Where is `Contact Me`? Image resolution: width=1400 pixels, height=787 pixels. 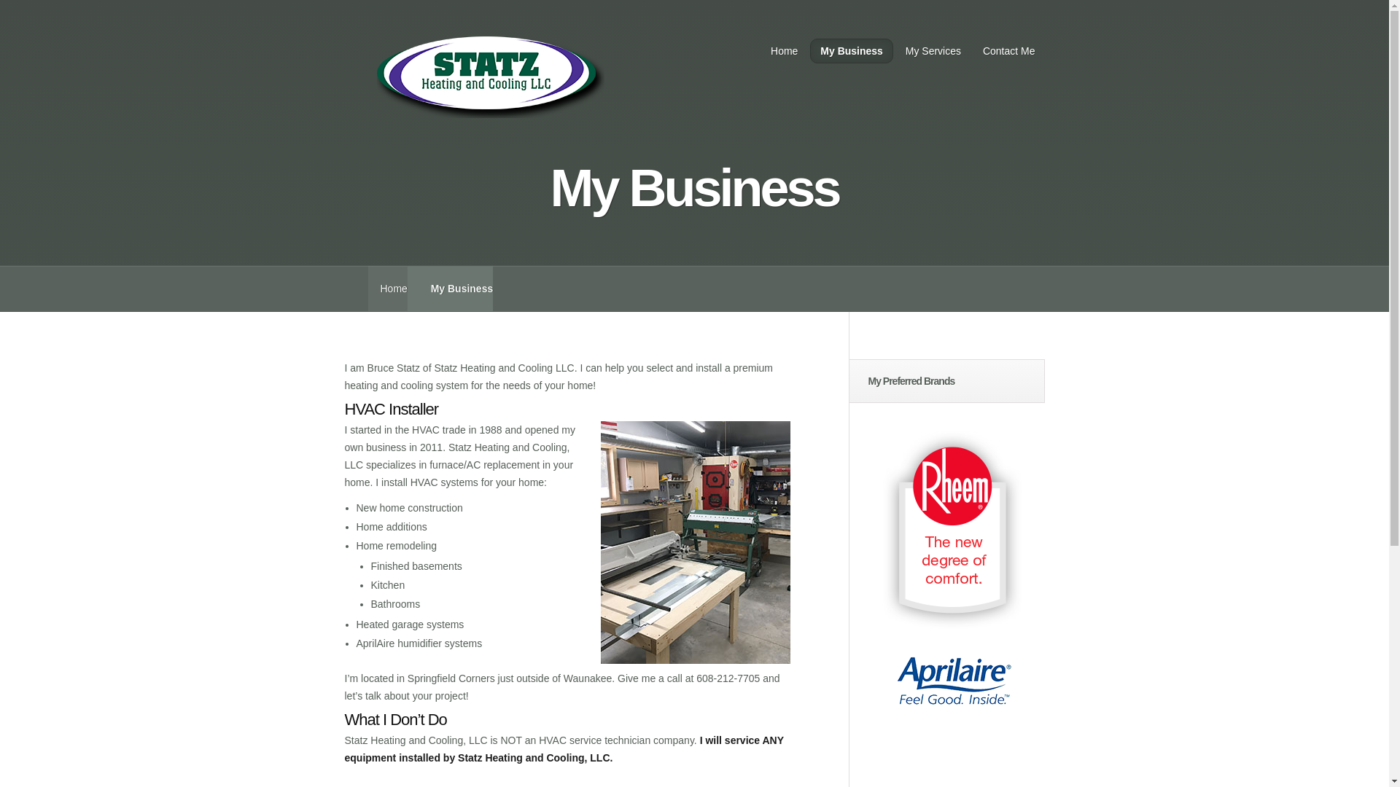 Contact Me is located at coordinates (1008, 51).